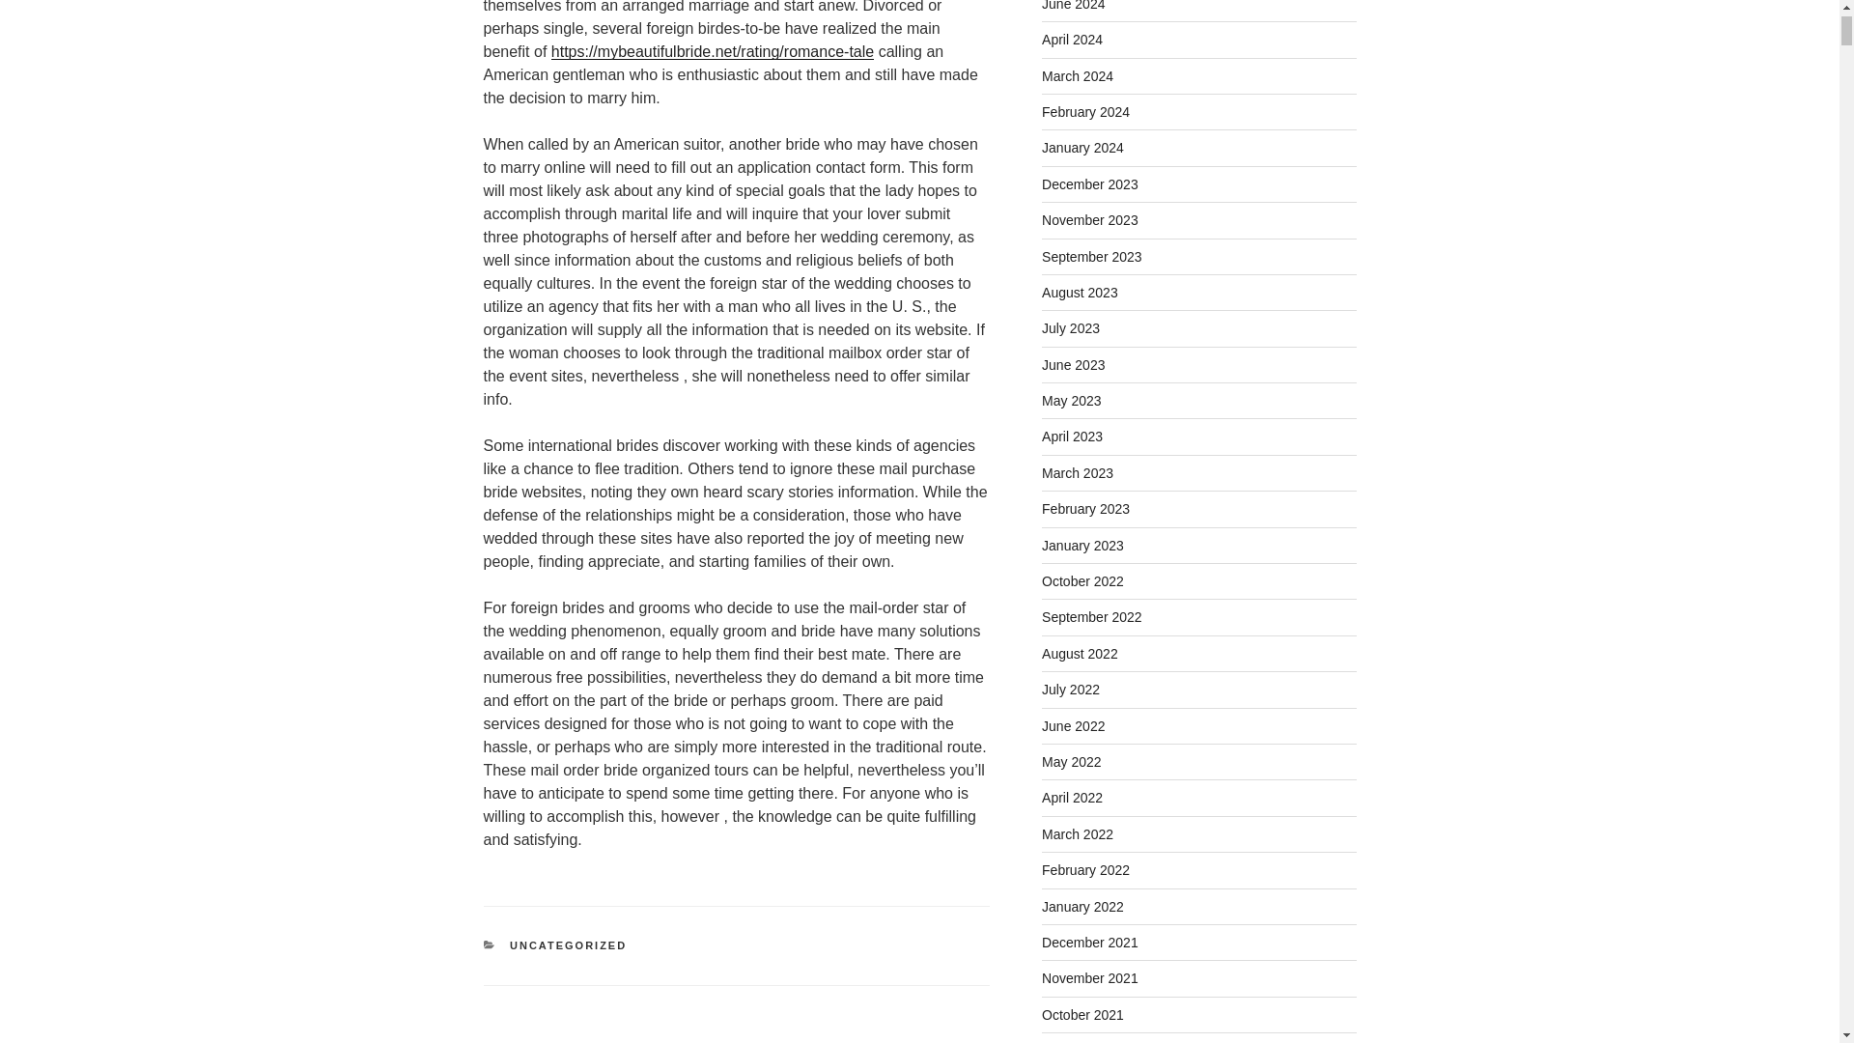 This screenshot has width=1854, height=1043. Describe the element at coordinates (1091, 616) in the screenshot. I see `September 2022` at that location.